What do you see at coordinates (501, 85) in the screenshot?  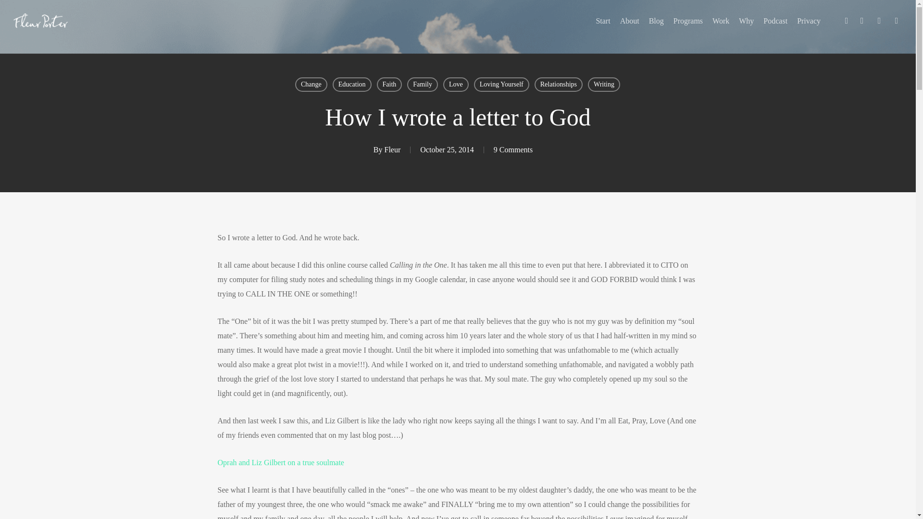 I see `Loving Yourself` at bounding box center [501, 85].